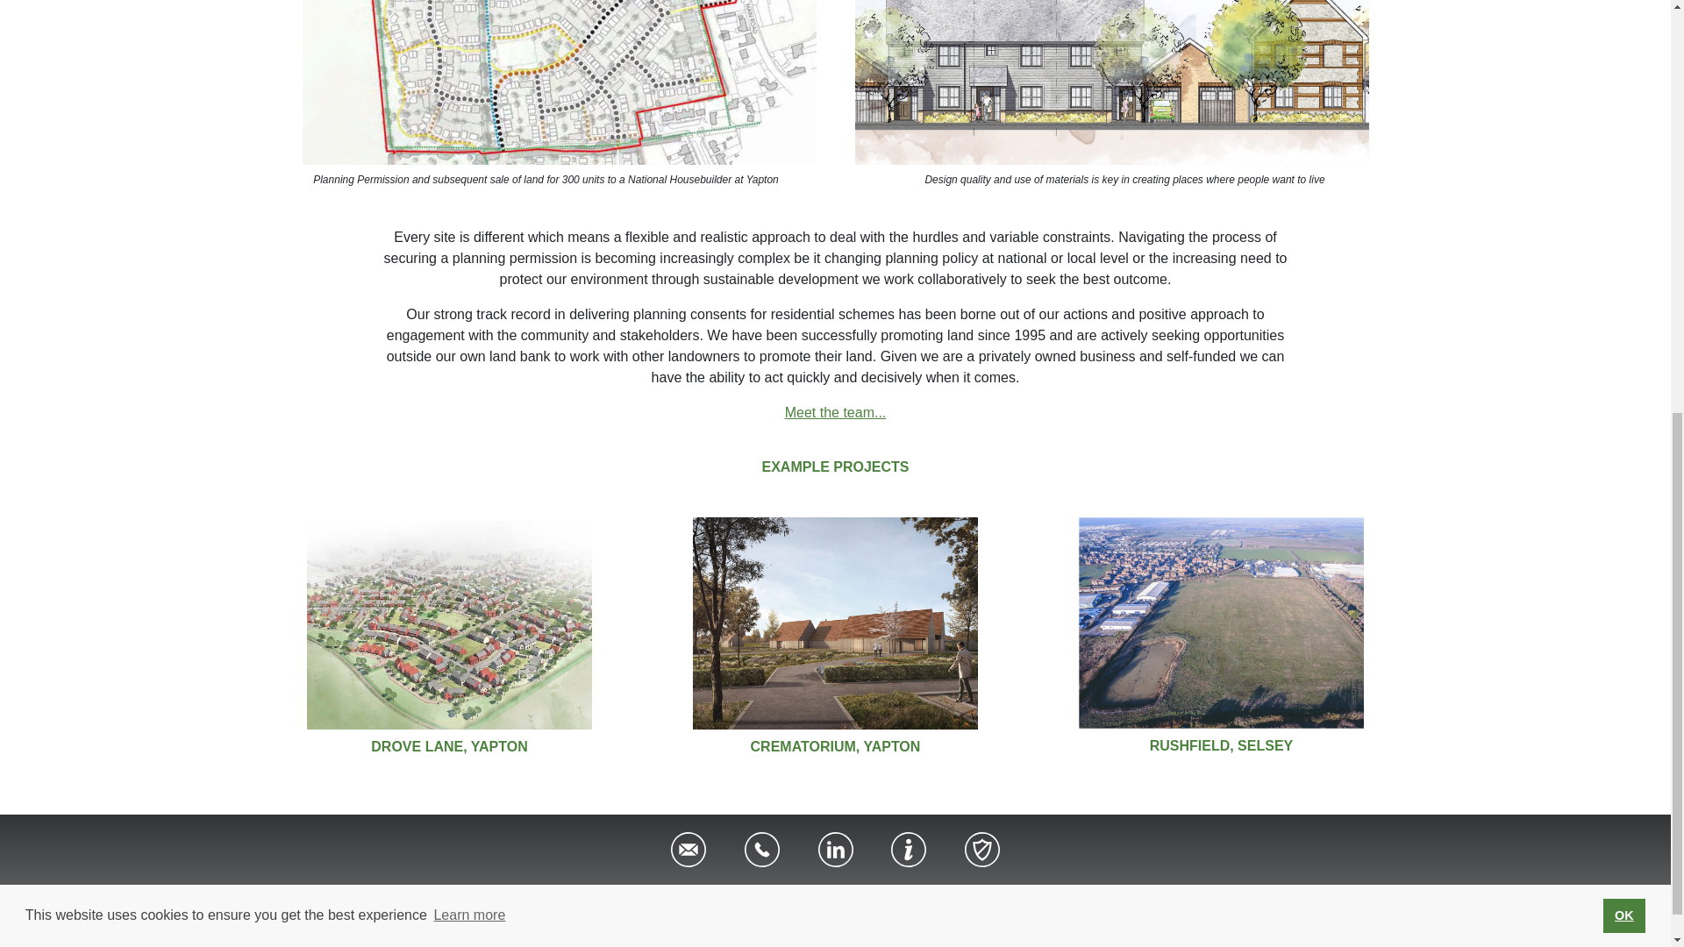 Image resolution: width=1684 pixels, height=947 pixels. What do you see at coordinates (835, 412) in the screenshot?
I see `Meet the team...` at bounding box center [835, 412].